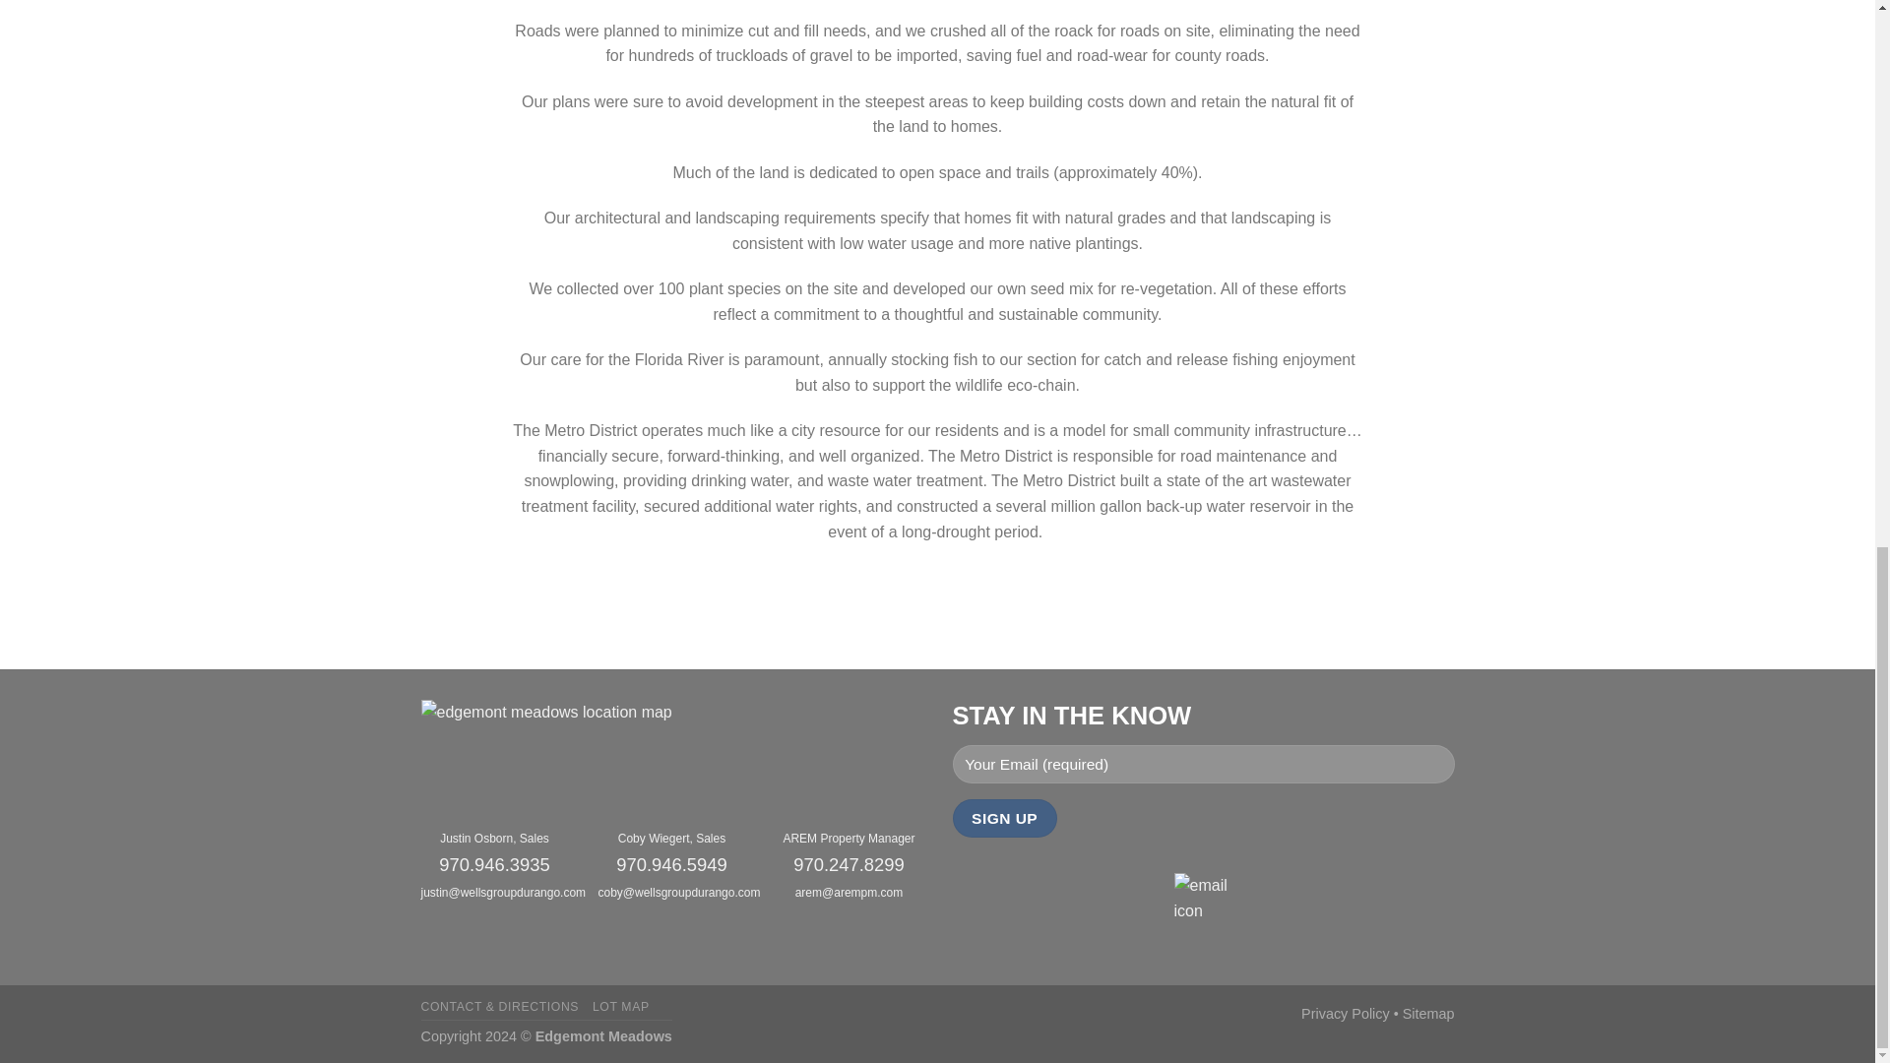 The image size is (1890, 1063). I want to click on Sign Up, so click(1004, 819).